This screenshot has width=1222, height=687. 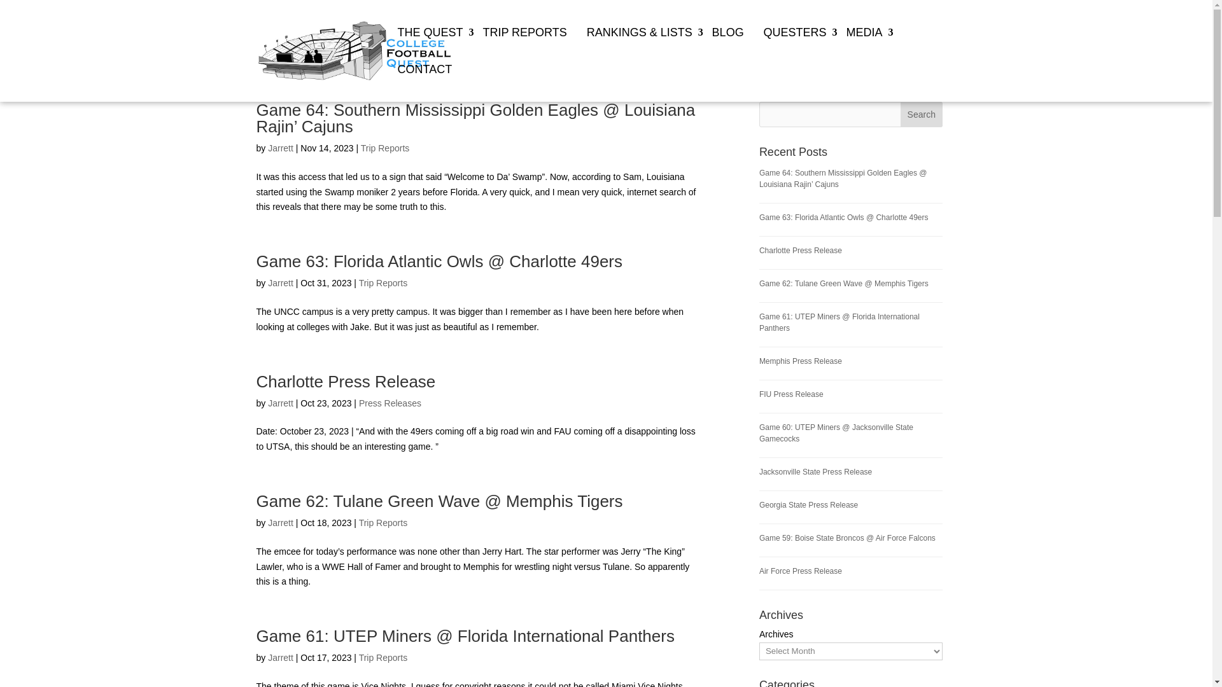 I want to click on TRIP REPORTS, so click(x=526, y=46).